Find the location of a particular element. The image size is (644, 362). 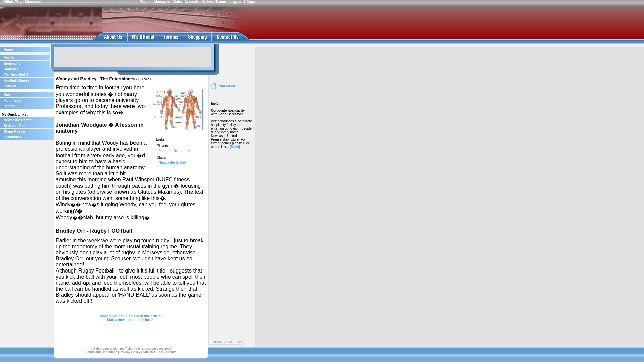

Credits is located at coordinates (171, 352).